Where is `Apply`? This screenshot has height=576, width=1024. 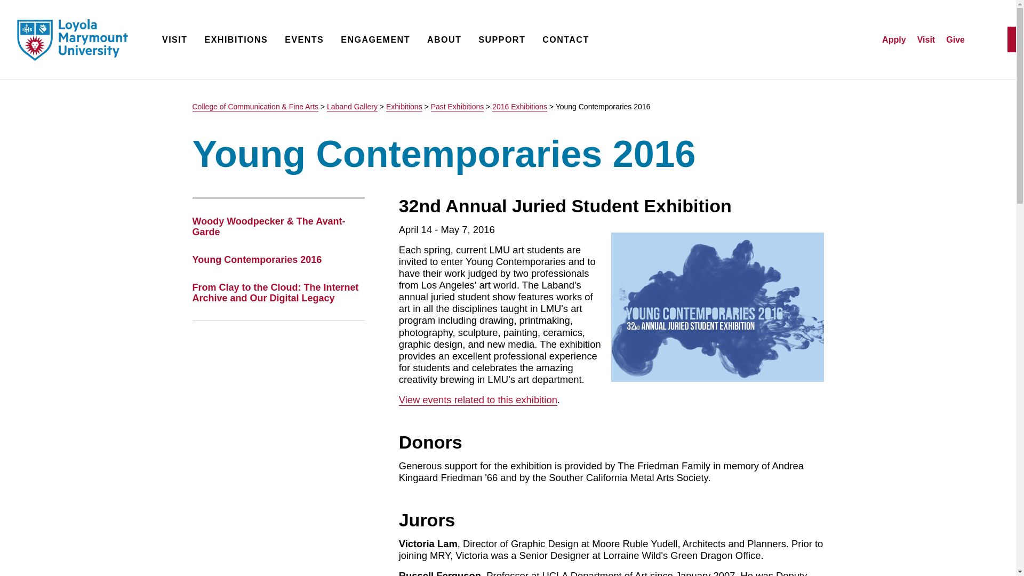 Apply is located at coordinates (893, 39).